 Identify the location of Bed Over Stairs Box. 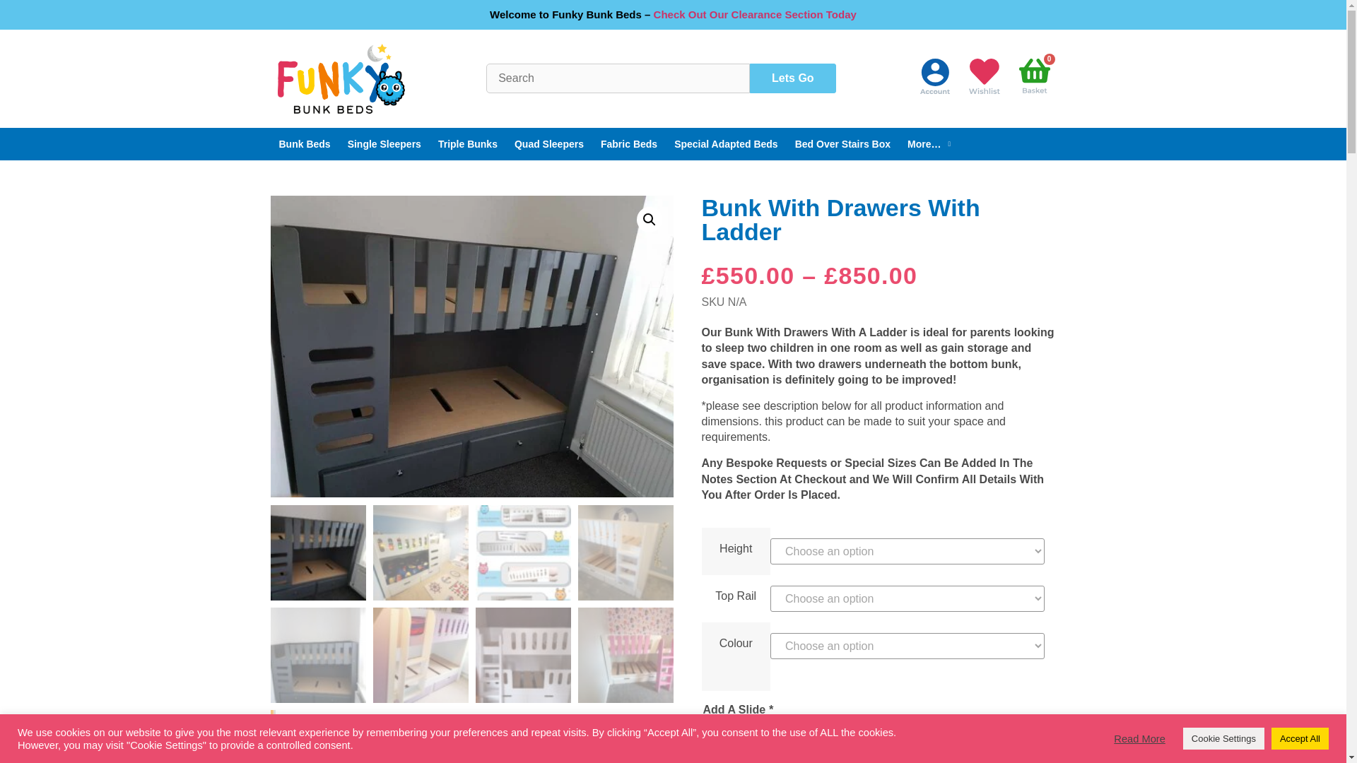
(842, 144).